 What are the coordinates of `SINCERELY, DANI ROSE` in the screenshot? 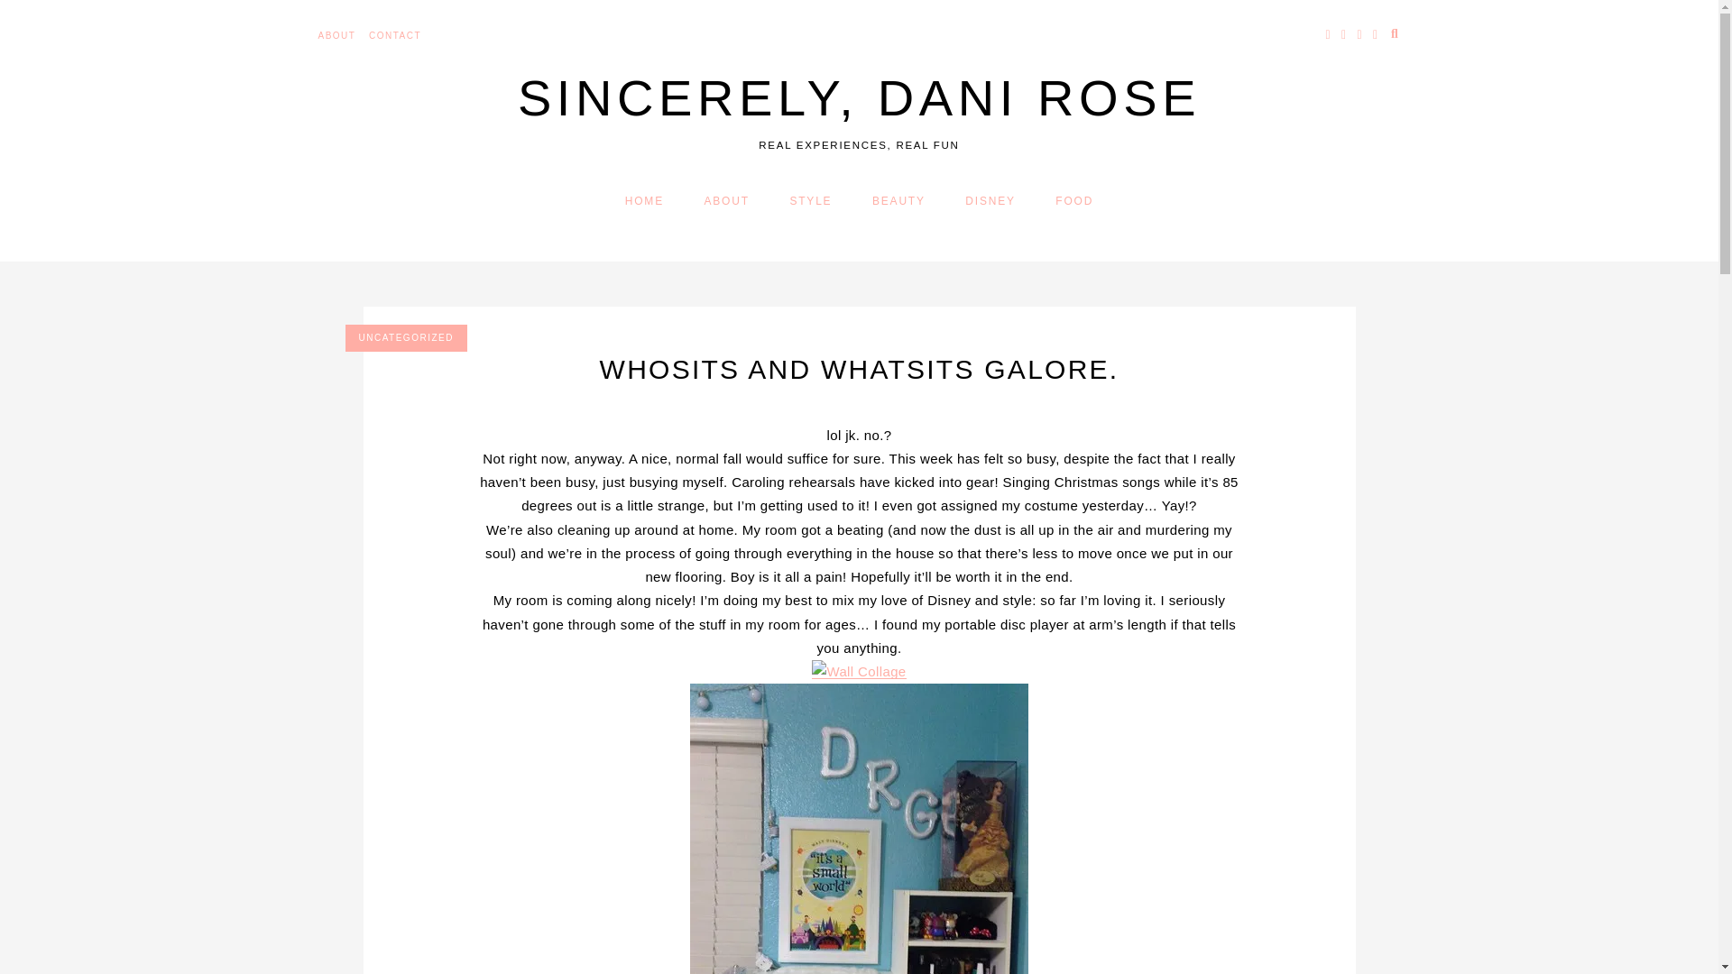 It's located at (859, 97).